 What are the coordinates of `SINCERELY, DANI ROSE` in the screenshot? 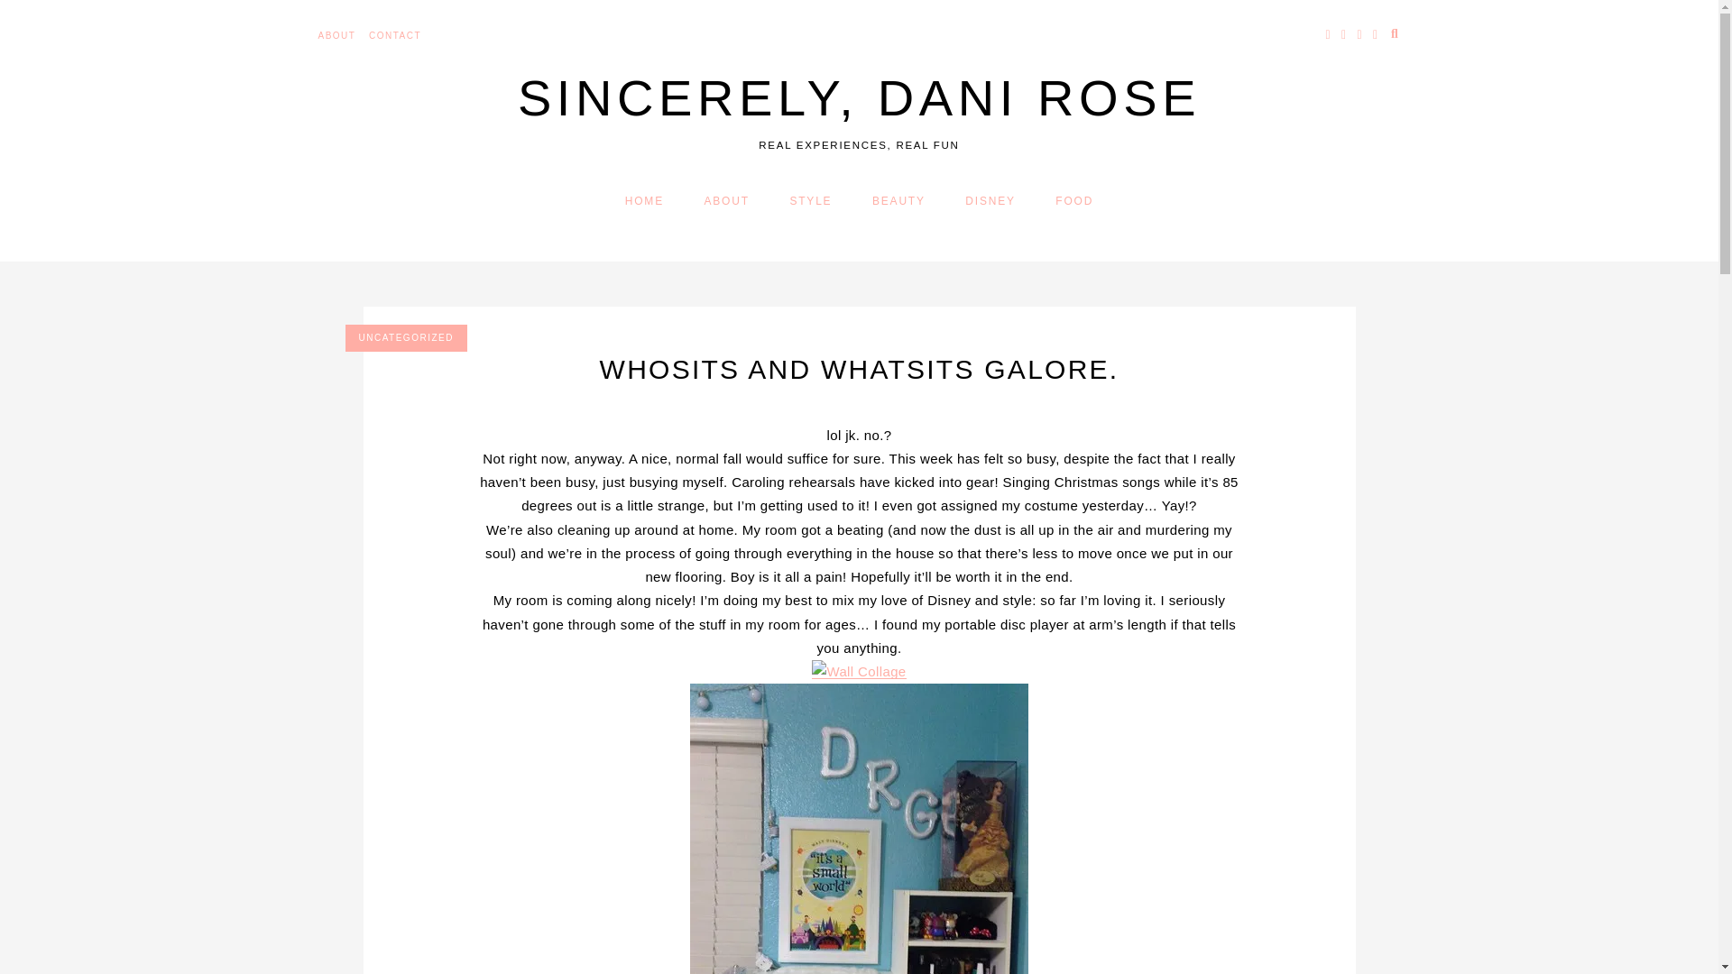 It's located at (859, 97).